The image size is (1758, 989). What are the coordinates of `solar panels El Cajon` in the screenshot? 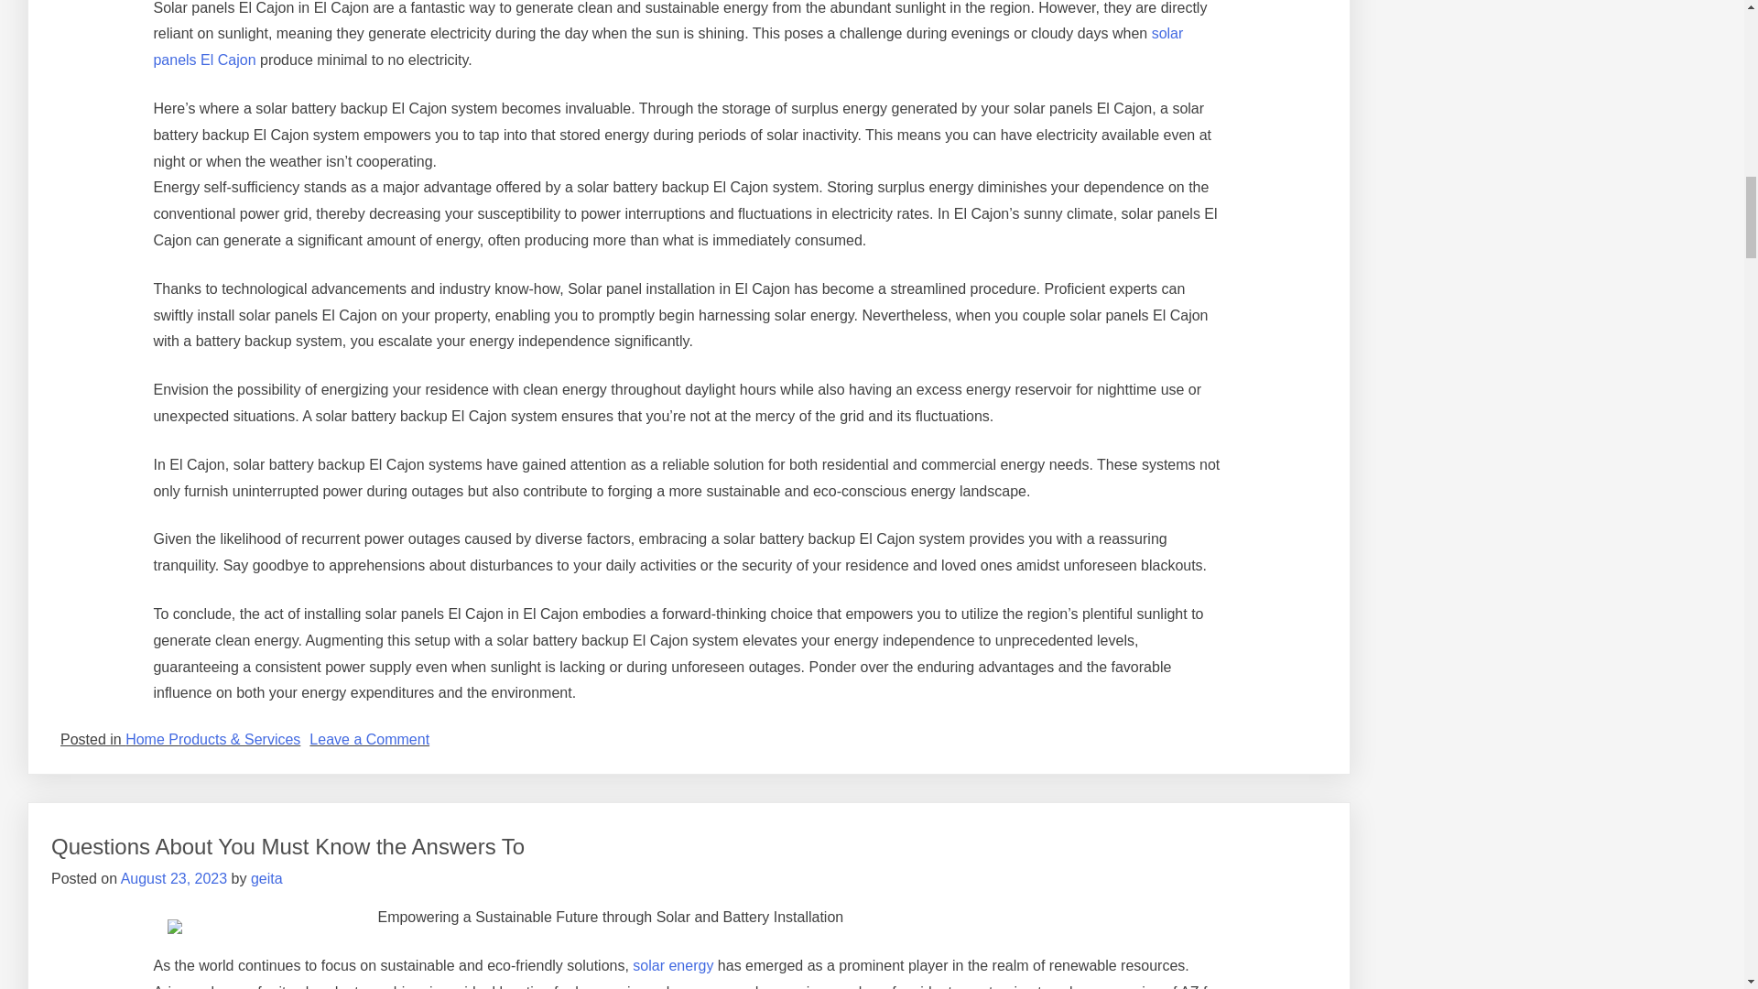 It's located at (668, 47).